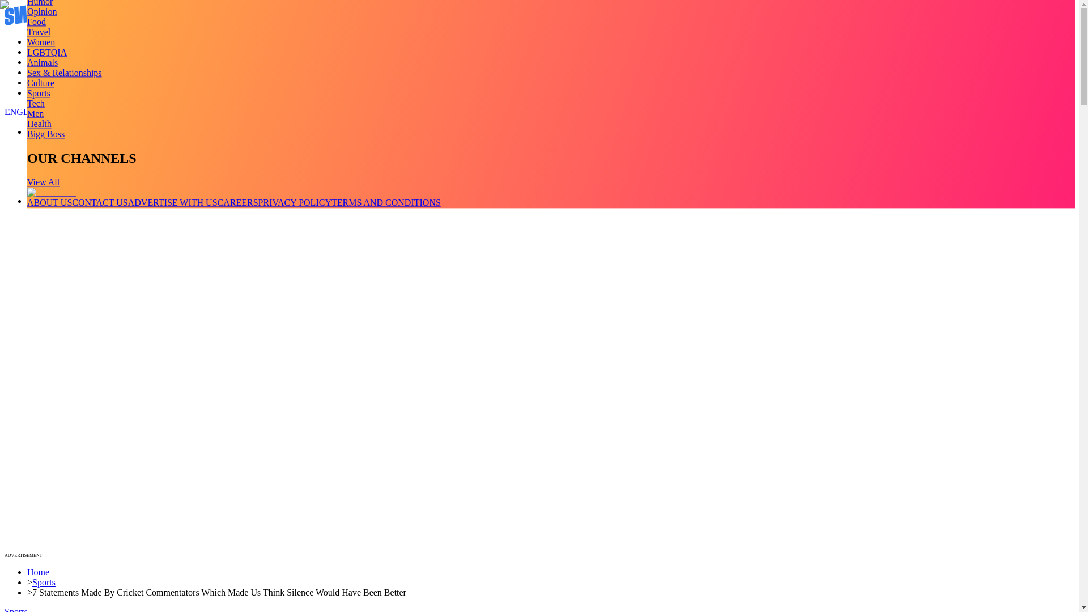  Describe the element at coordinates (42, 62) in the screenshot. I see `Animals` at that location.